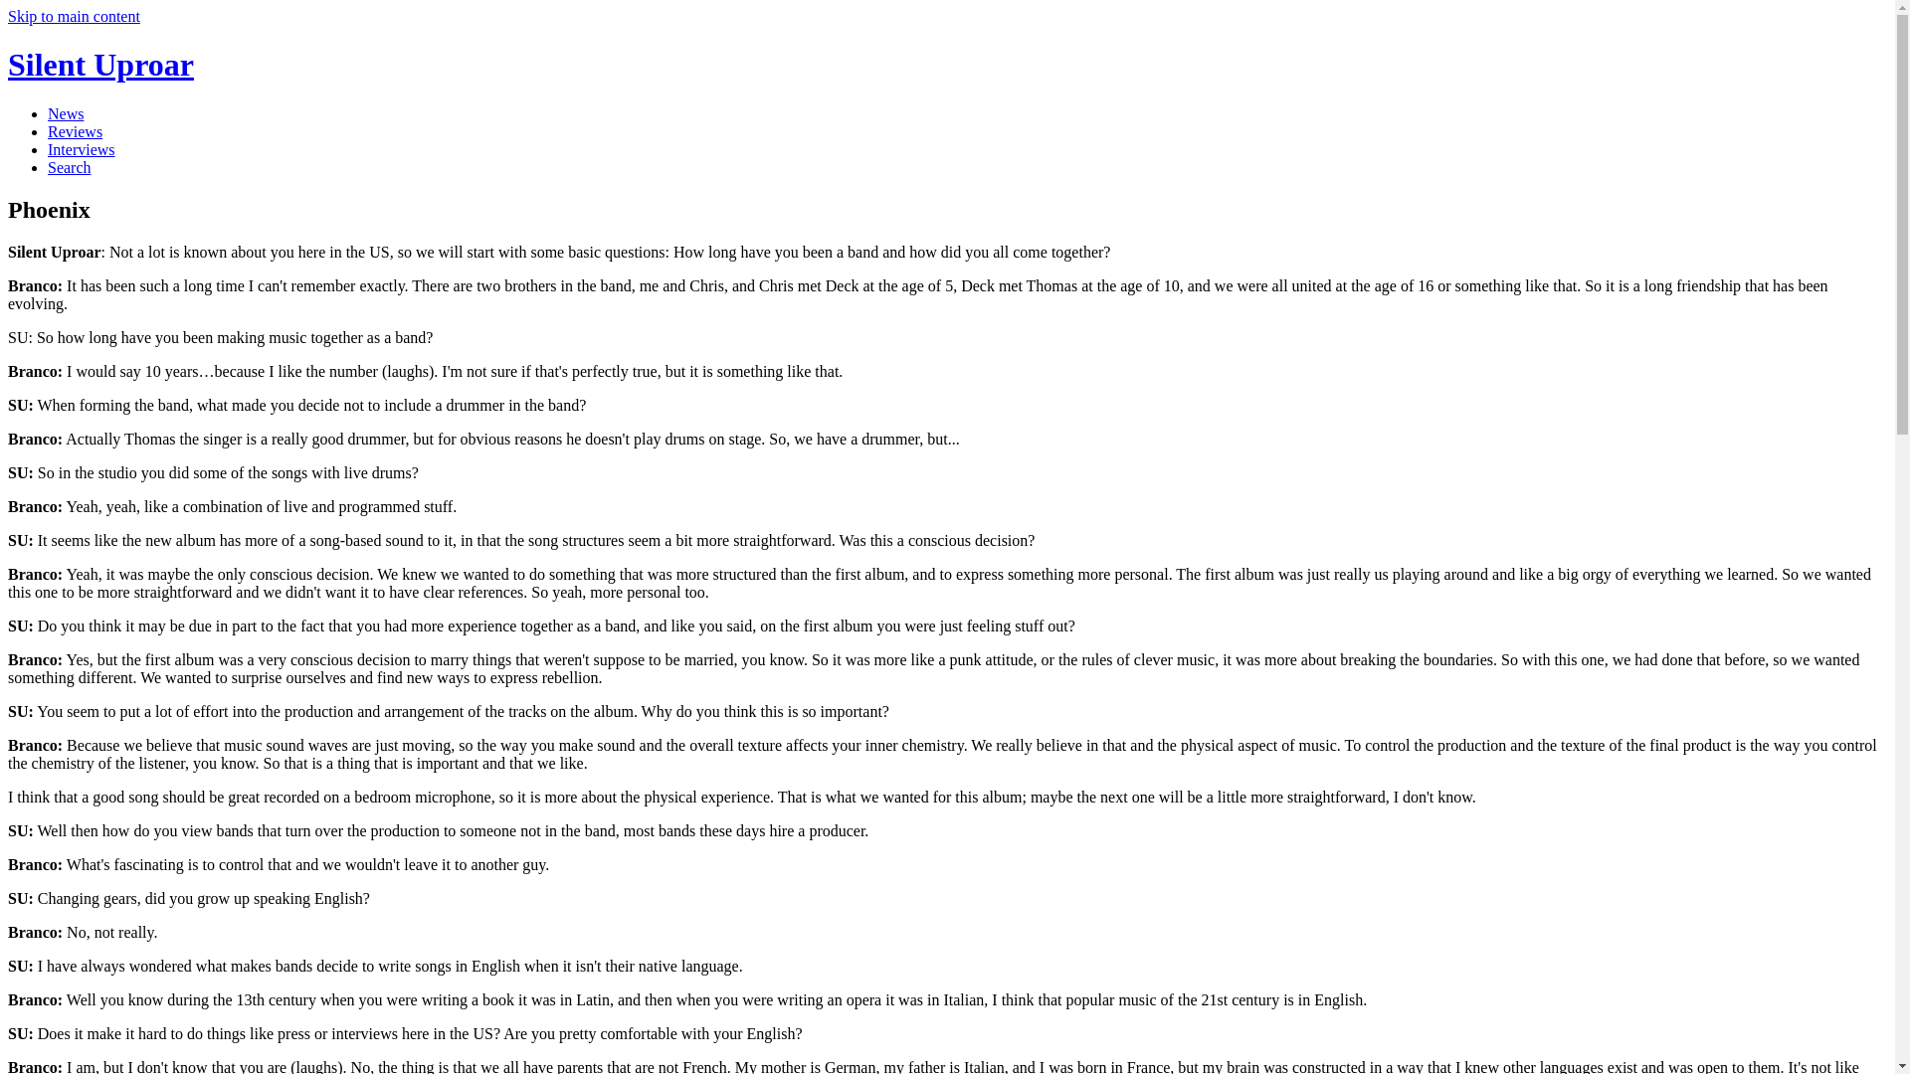 This screenshot has height=1074, width=1910. I want to click on Silent Uproar, so click(100, 65).